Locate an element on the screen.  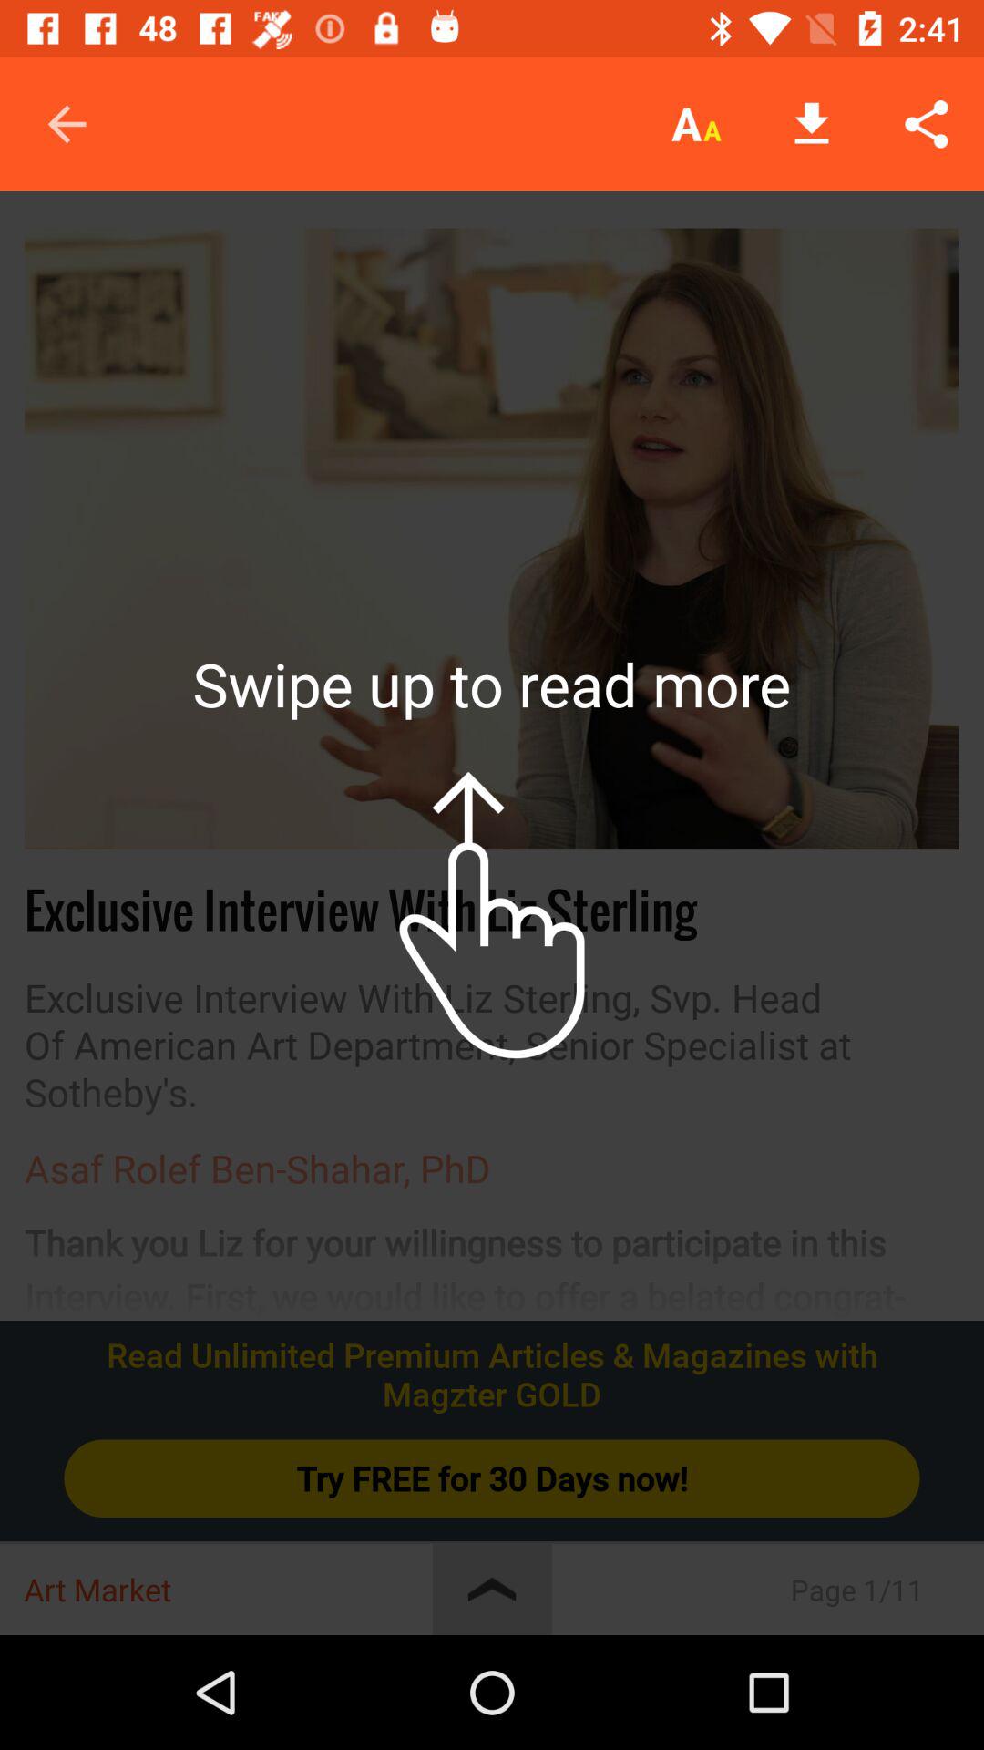
turn on the try free for item is located at coordinates (492, 1478).